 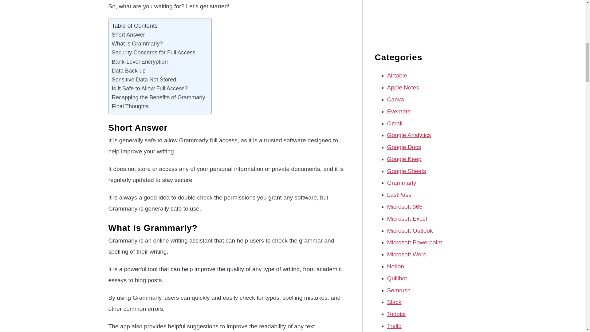 I want to click on Apple Notes, so click(x=403, y=87).